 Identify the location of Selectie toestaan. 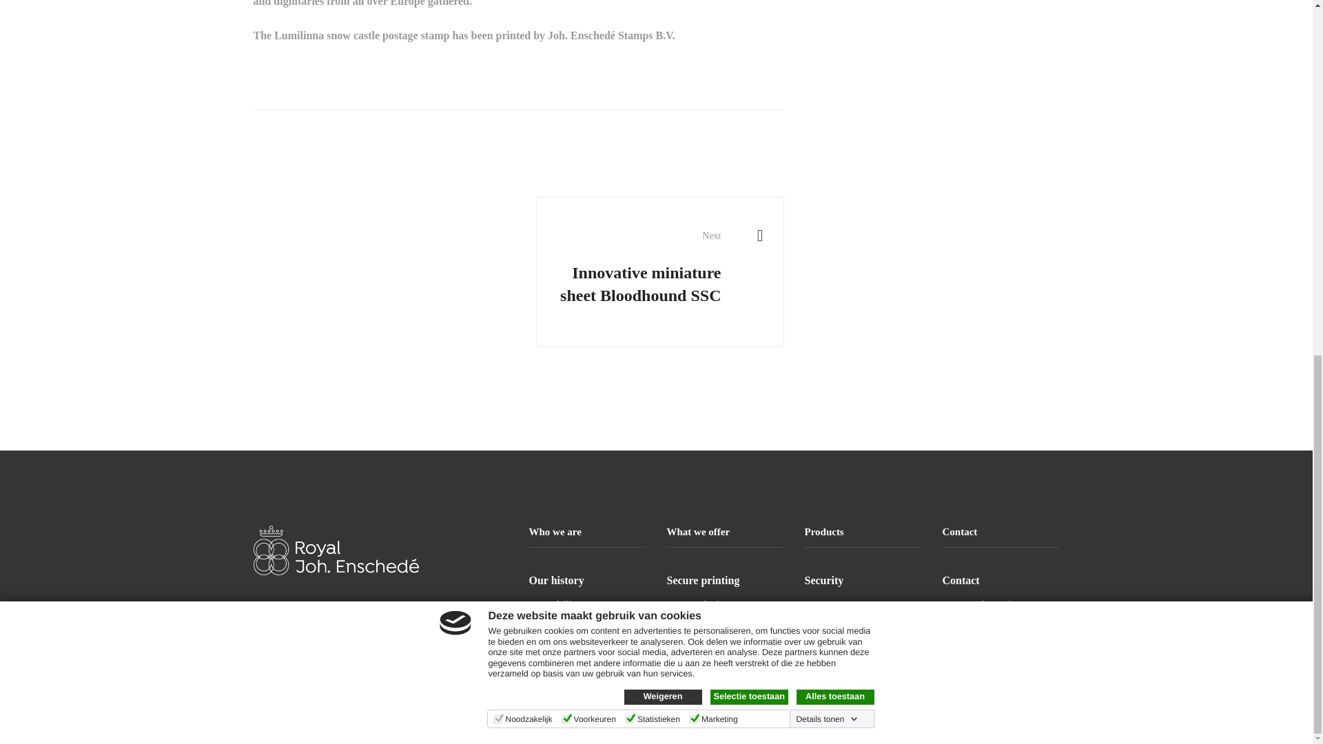
(748, 18).